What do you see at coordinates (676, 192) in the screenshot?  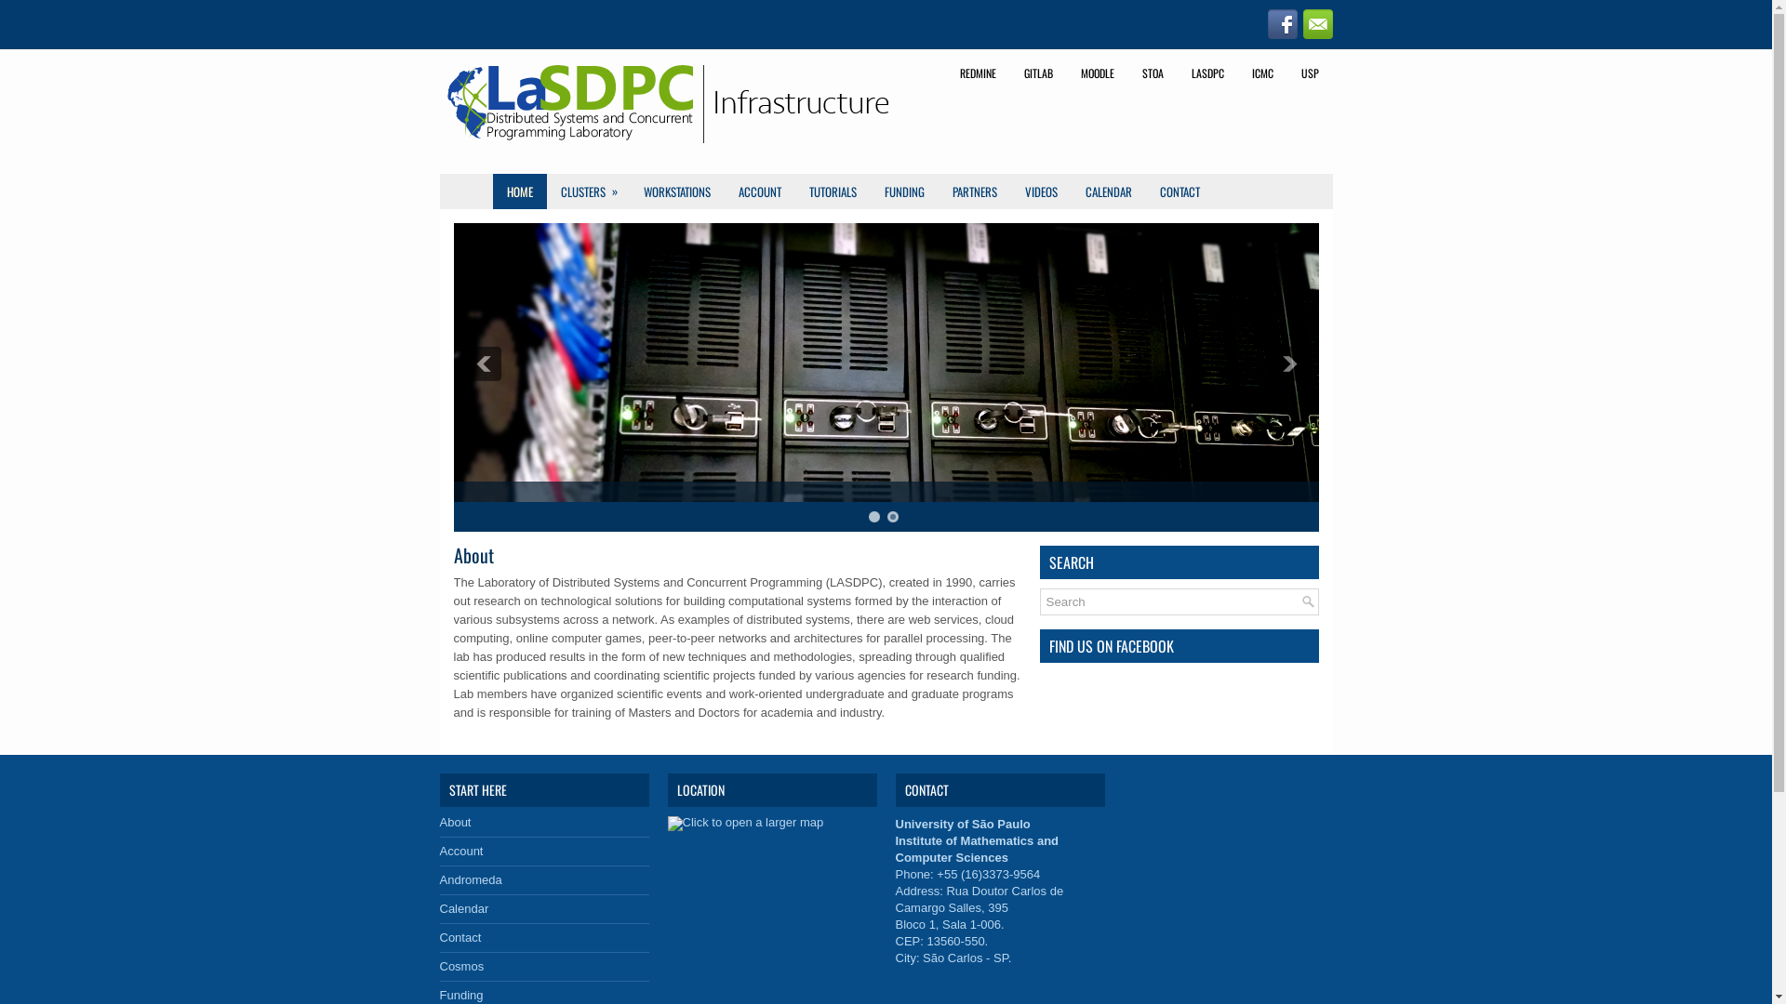 I see `WORKSTATIONS` at bounding box center [676, 192].